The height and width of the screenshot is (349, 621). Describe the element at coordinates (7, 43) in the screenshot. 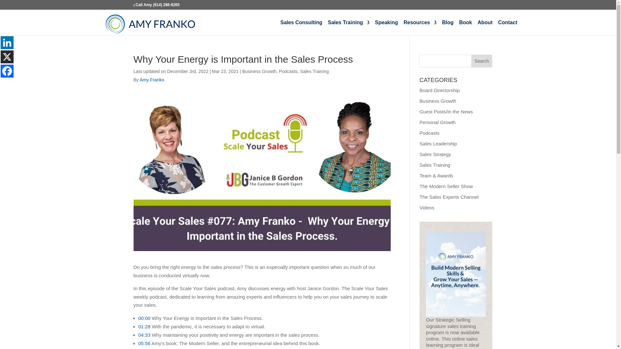

I see `Linkedin` at that location.